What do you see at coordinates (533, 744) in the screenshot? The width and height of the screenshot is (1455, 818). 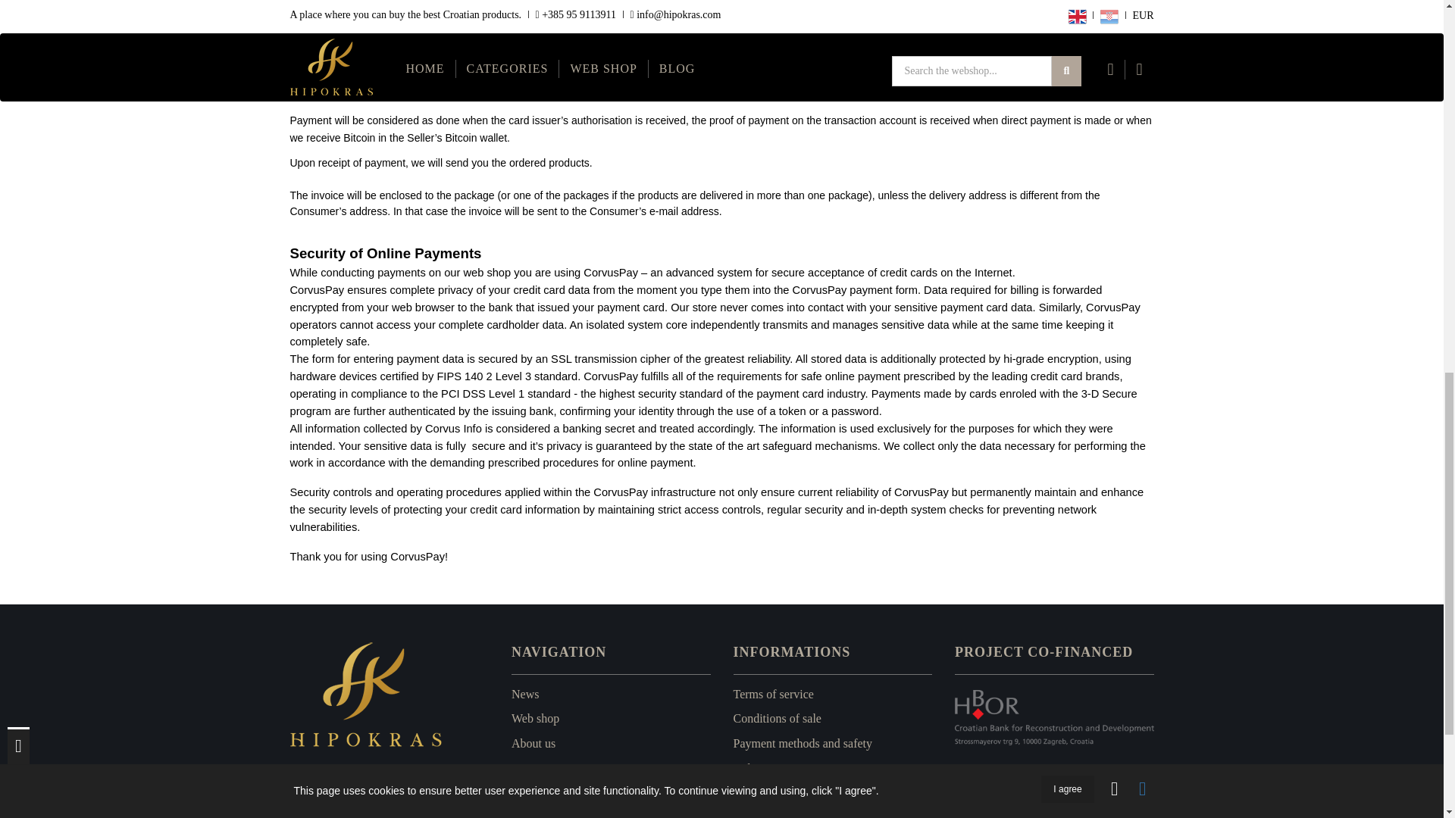 I see `About us` at bounding box center [533, 744].